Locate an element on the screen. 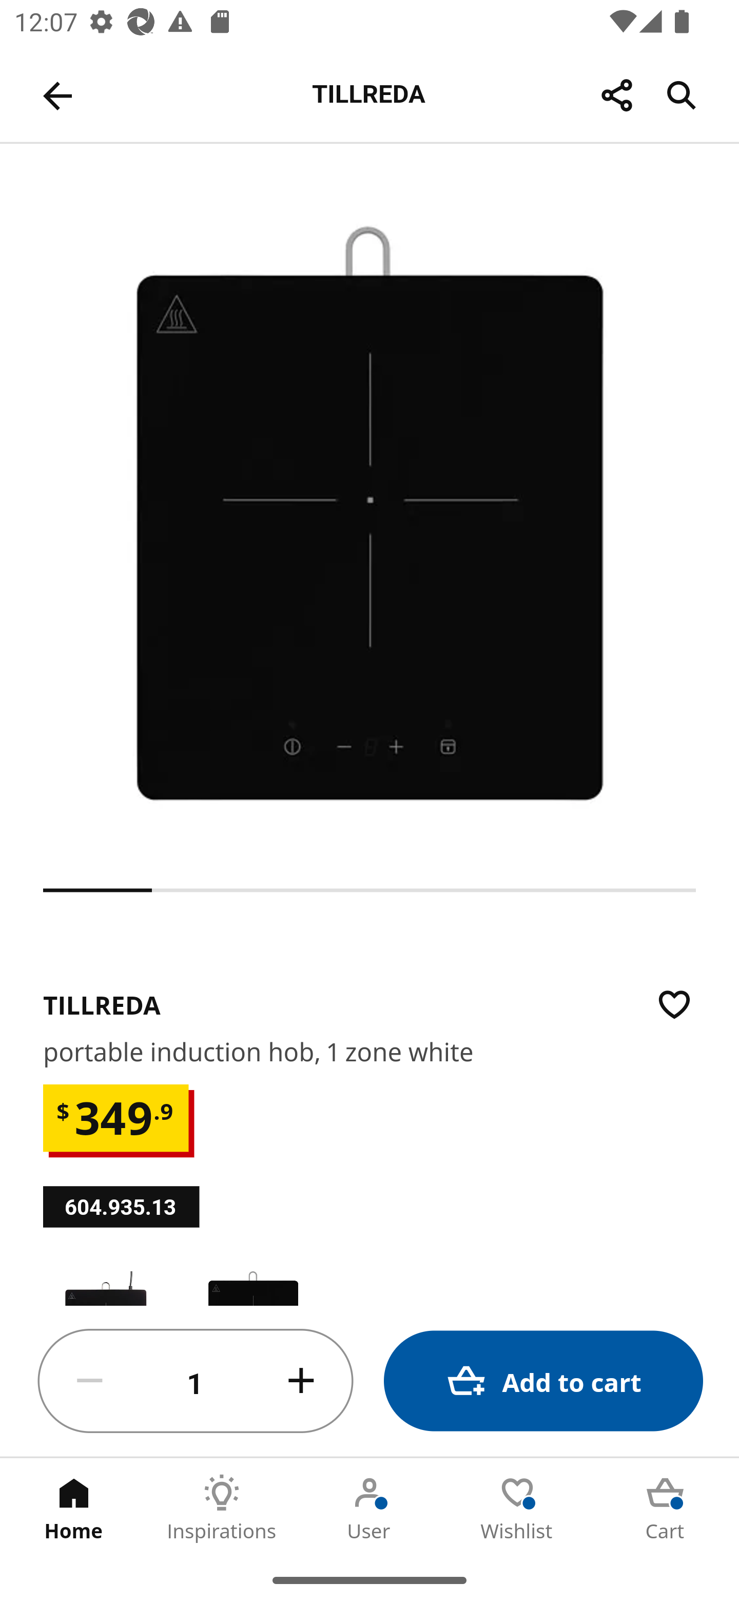 The image size is (739, 1602). 1 is located at coordinates (196, 1381).